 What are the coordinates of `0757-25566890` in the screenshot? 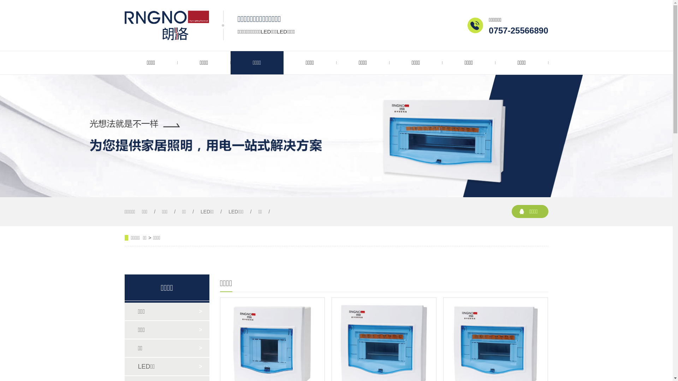 It's located at (518, 30).